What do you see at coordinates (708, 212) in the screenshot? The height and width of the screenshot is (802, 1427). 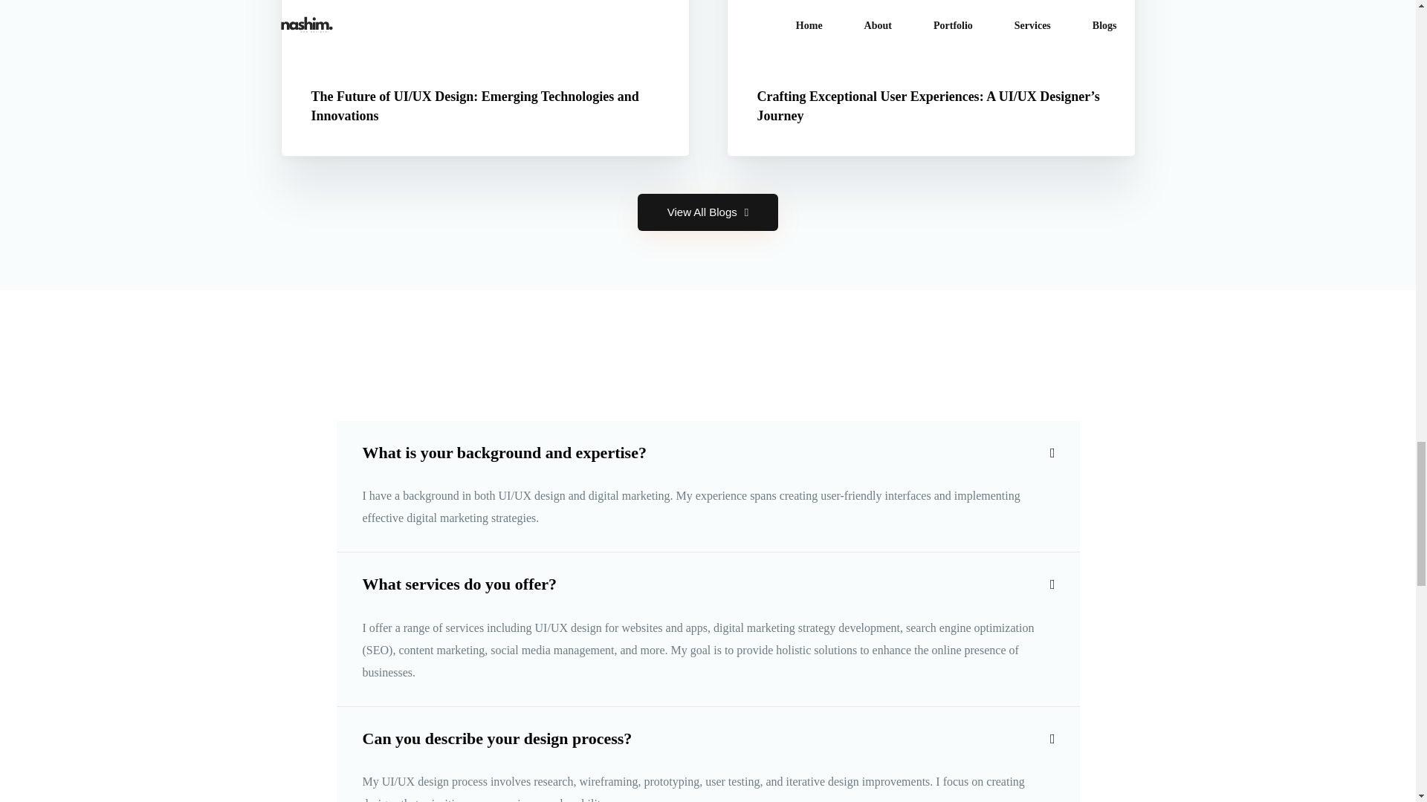 I see `View All Blogs` at bounding box center [708, 212].